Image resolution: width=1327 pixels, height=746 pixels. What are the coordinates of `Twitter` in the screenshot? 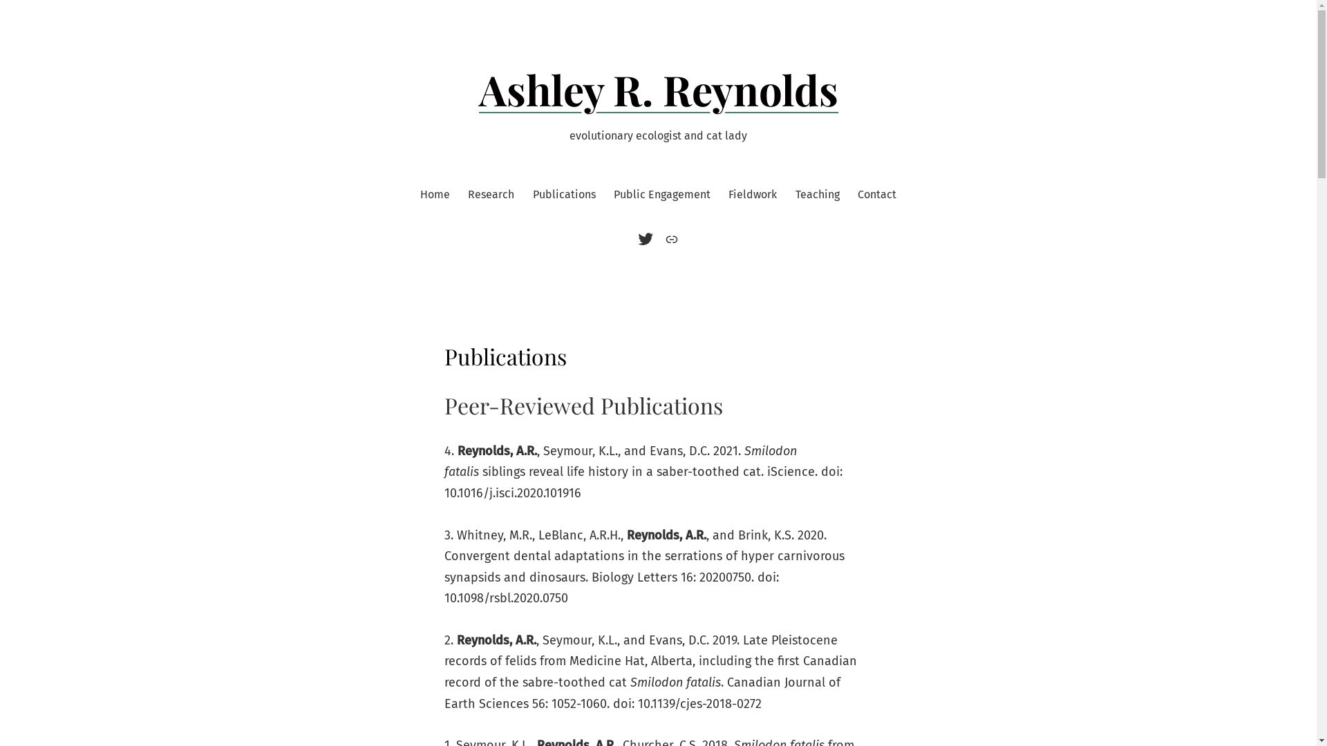 It's located at (648, 239).